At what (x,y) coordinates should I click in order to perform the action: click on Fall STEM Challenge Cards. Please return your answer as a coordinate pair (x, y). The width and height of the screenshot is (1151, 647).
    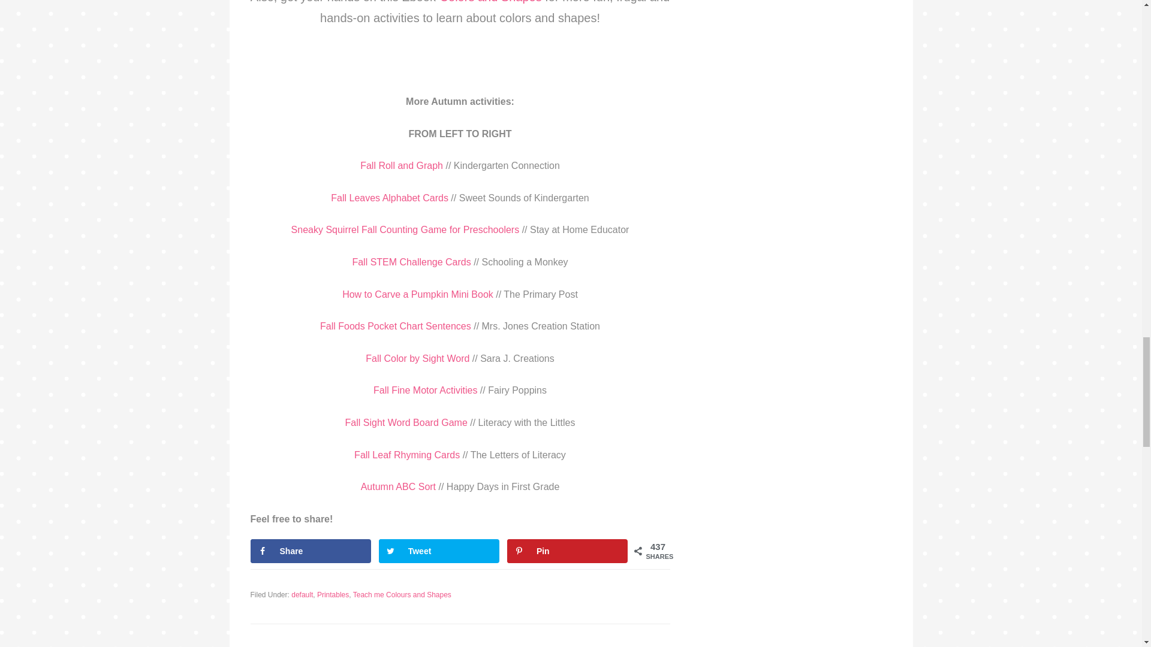
    Looking at the image, I should click on (411, 262).